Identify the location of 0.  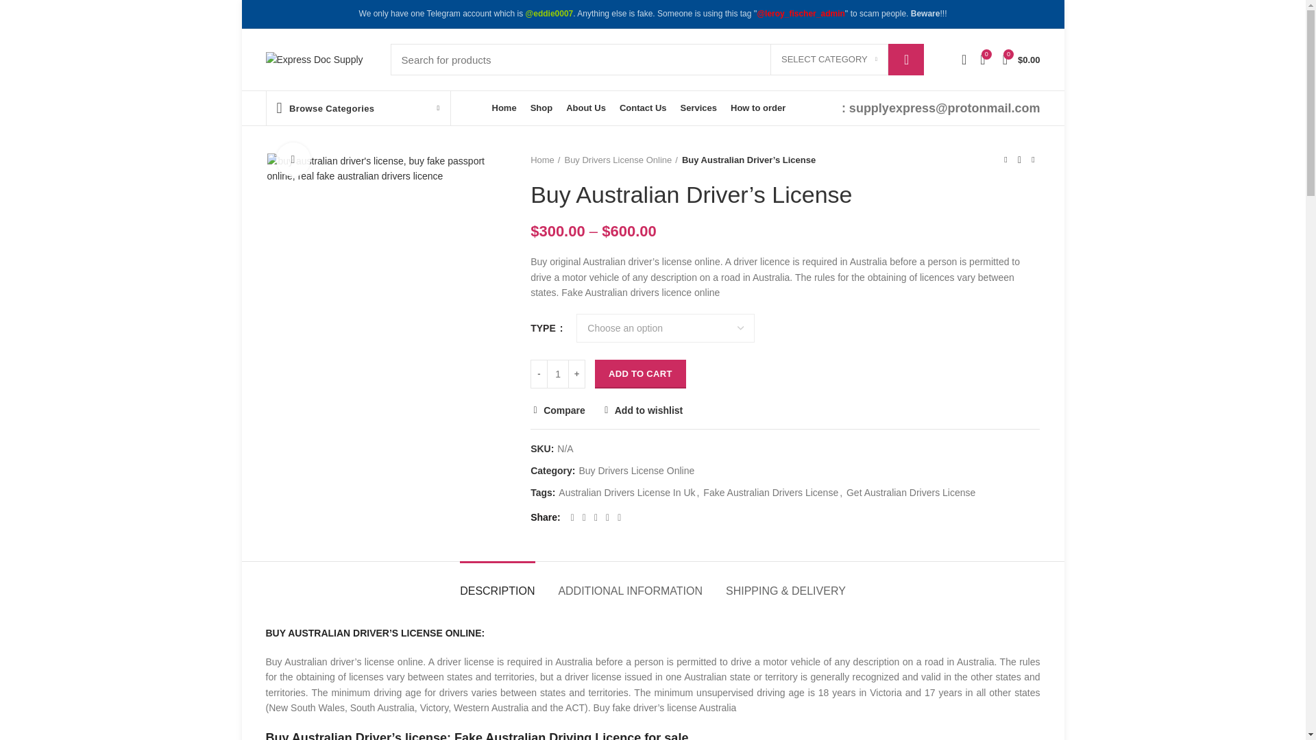
(983, 59).